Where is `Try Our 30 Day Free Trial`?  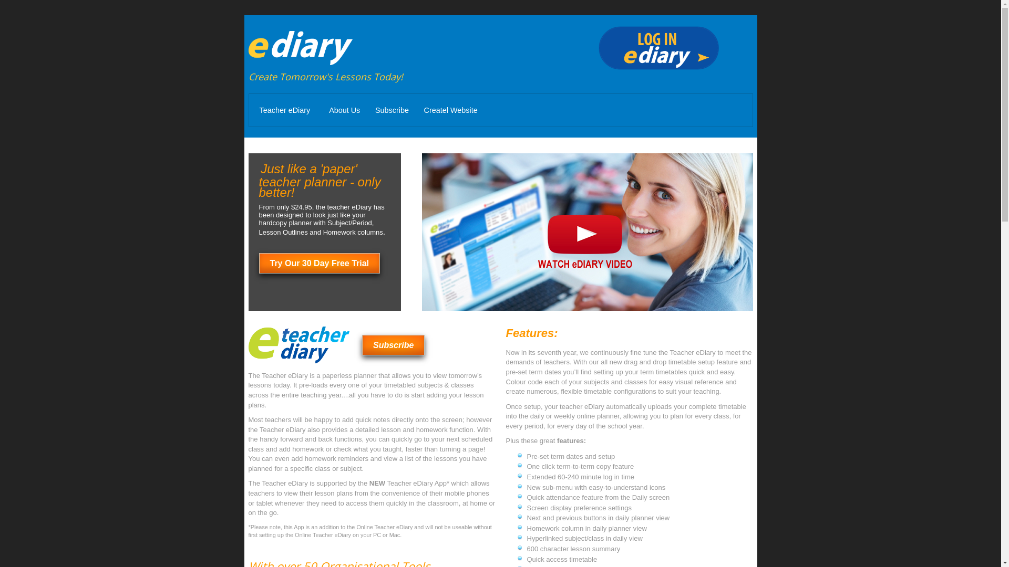 Try Our 30 Day Free Trial is located at coordinates (319, 264).